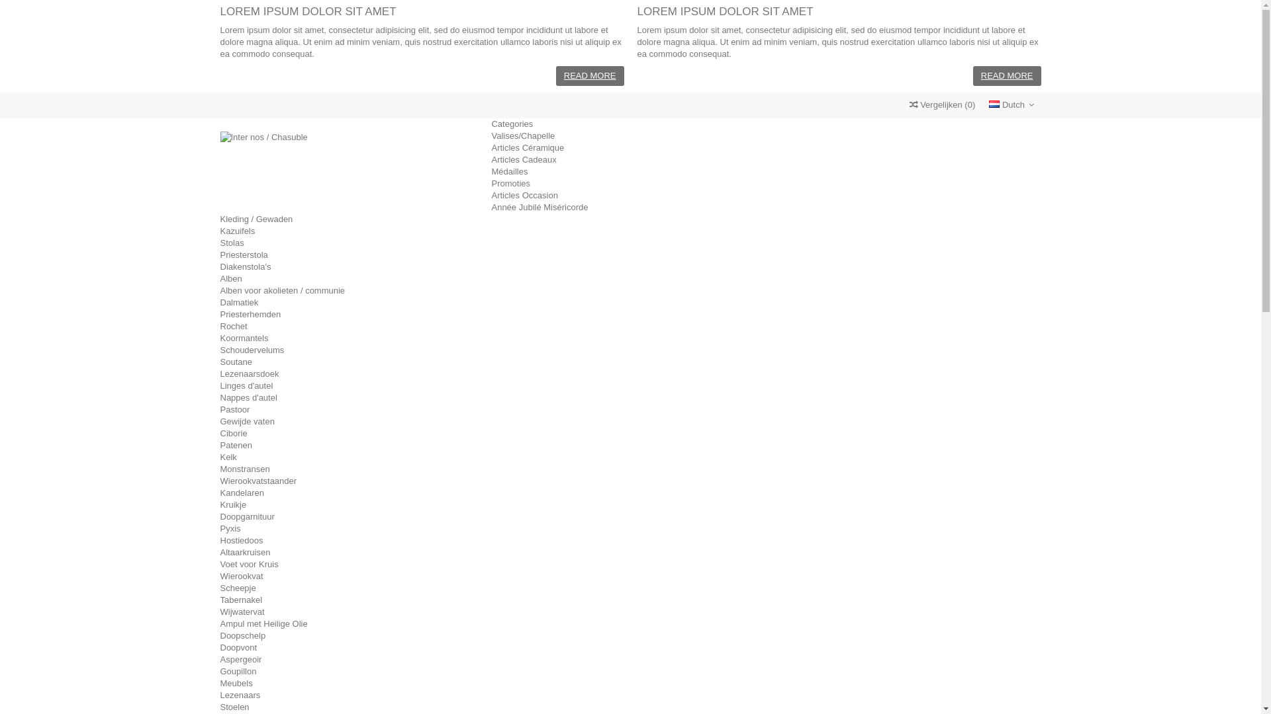 The width and height of the screenshot is (1271, 714). I want to click on Kleding / Gewaden, so click(256, 219).